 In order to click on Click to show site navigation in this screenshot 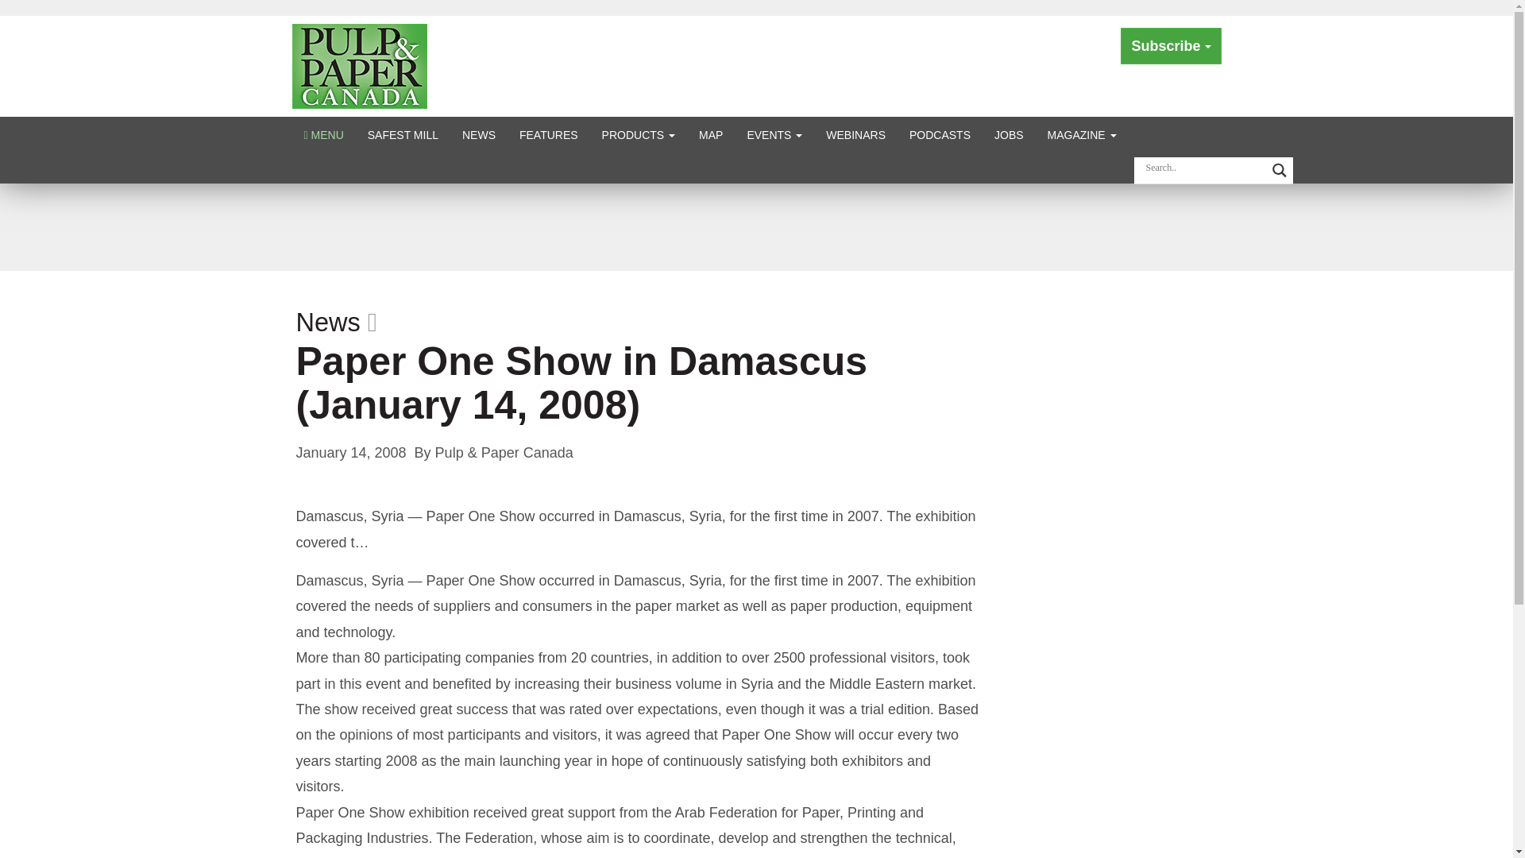, I will do `click(324, 134)`.